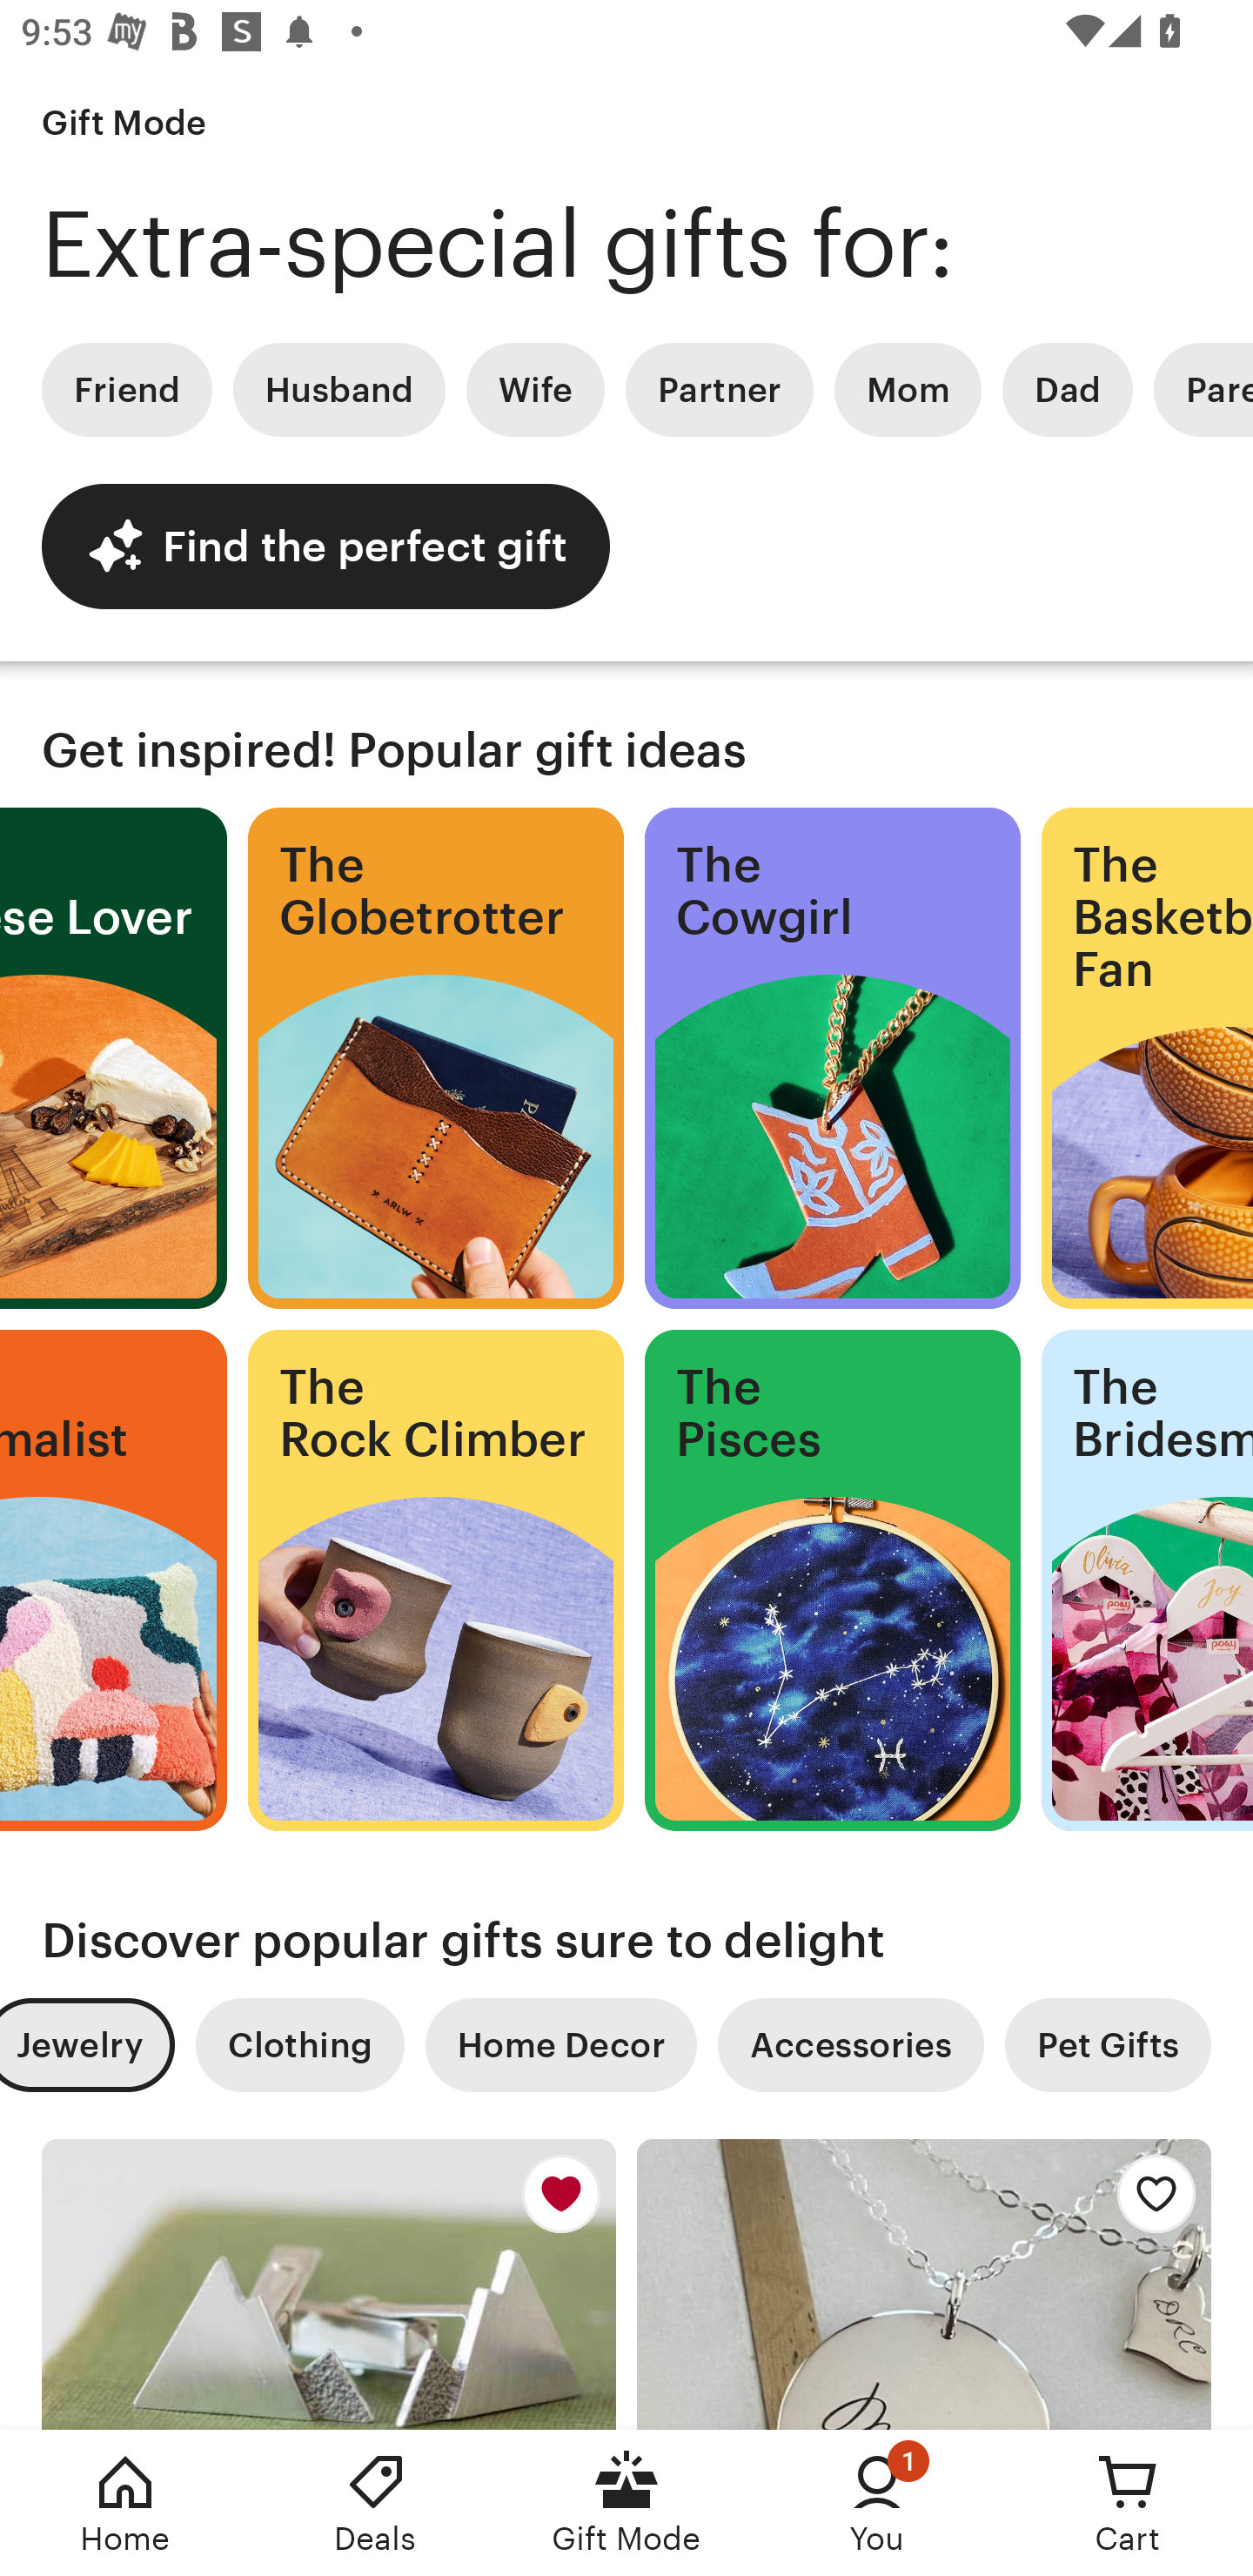  I want to click on Home Decor, so click(560, 2045).